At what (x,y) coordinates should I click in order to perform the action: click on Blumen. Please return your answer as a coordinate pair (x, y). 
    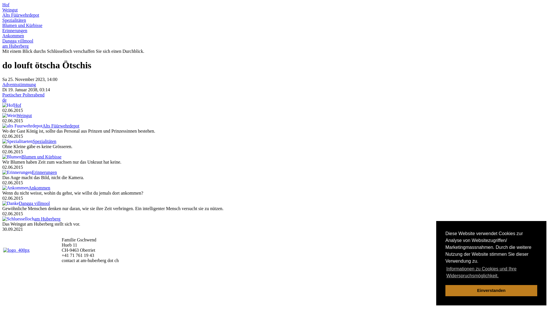
    Looking at the image, I should click on (12, 157).